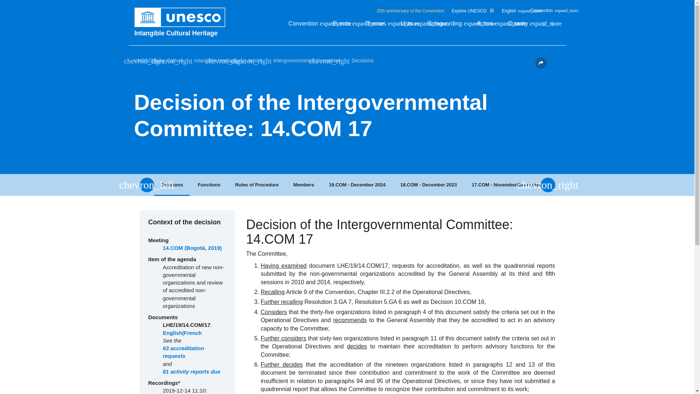  Describe the element at coordinates (410, 26) in the screenshot. I see `Lists` at that location.